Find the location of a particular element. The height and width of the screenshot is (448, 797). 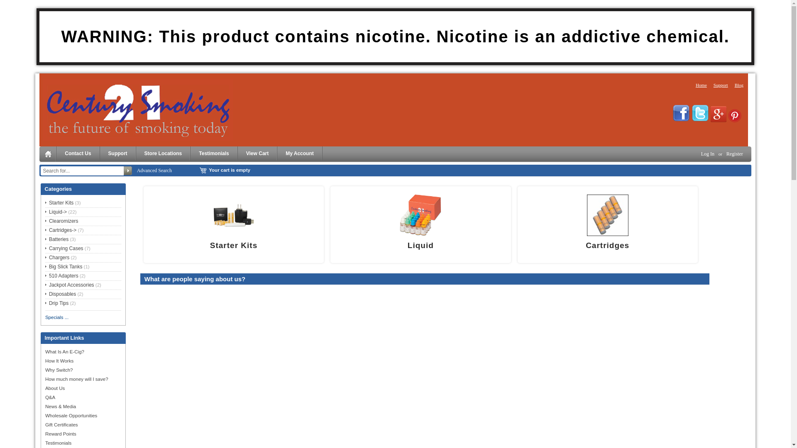

How much money will I save? is located at coordinates (77, 379).